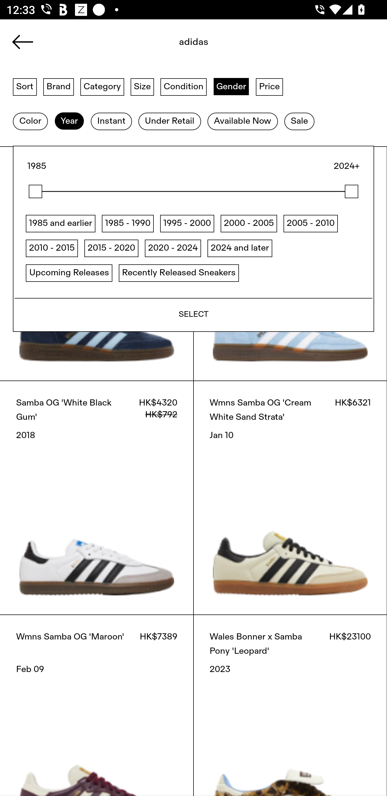 This screenshot has width=387, height=796. I want to click on Category, so click(102, 86).